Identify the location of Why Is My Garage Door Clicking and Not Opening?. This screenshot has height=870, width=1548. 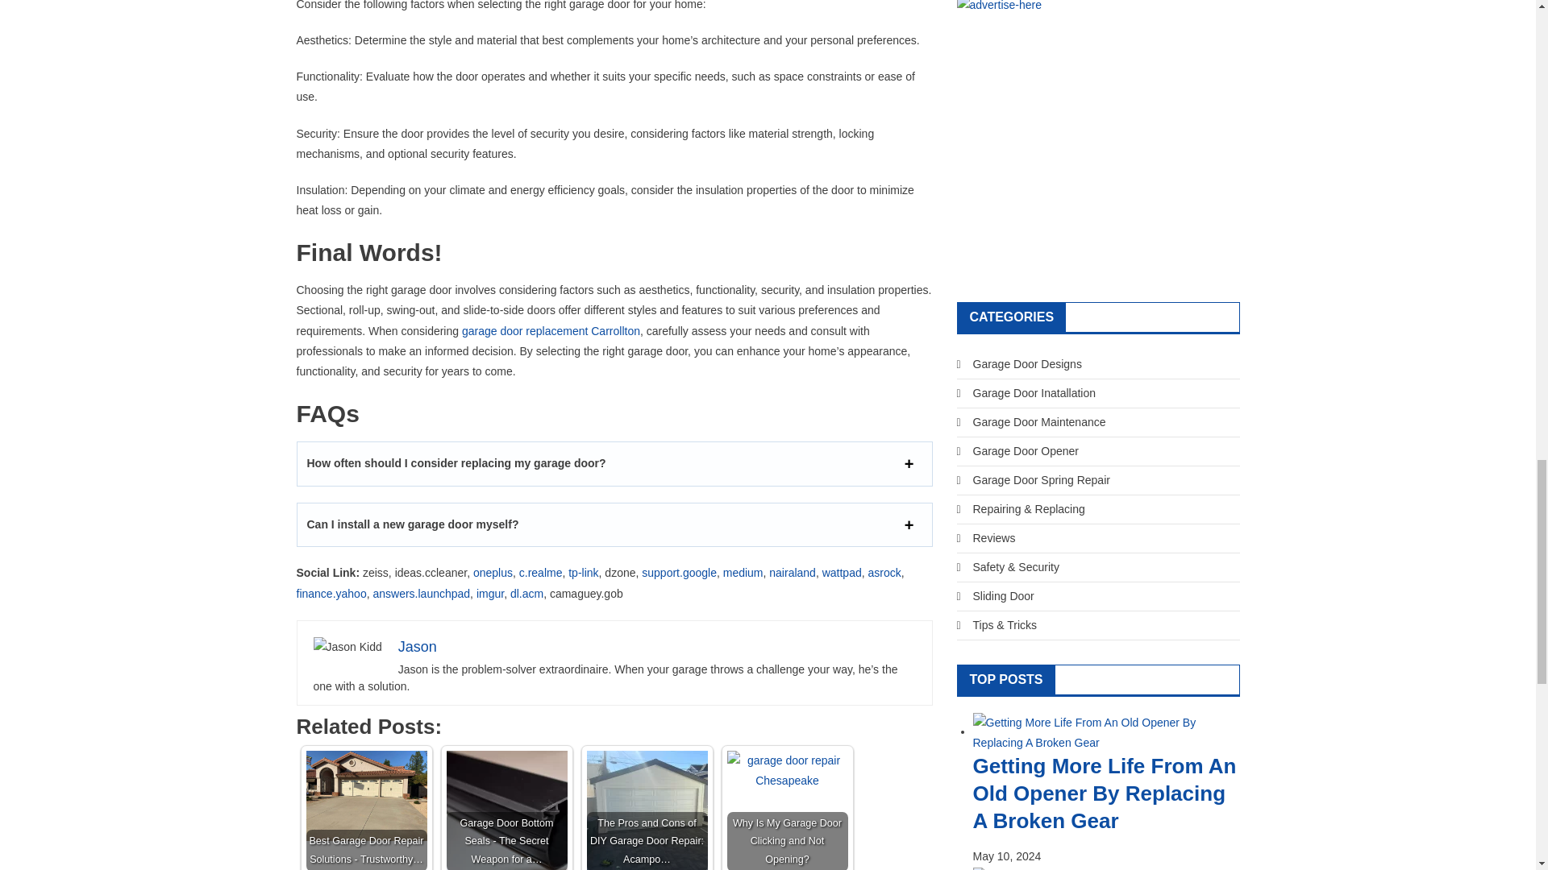
(788, 770).